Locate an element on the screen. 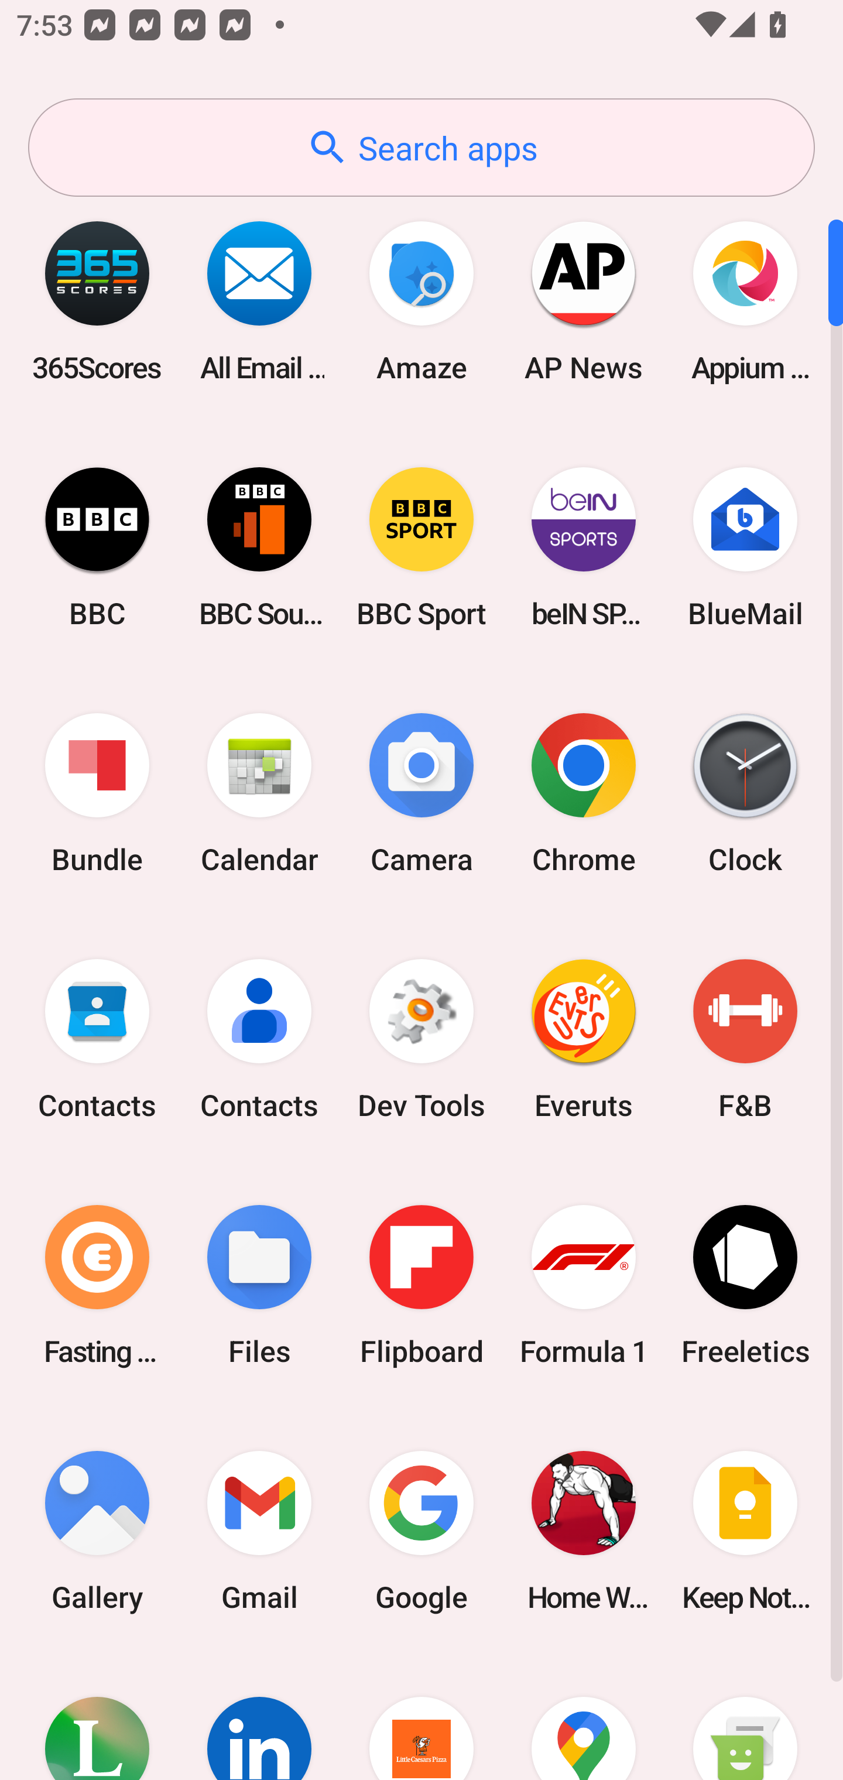  Lifesum is located at coordinates (97, 1717).